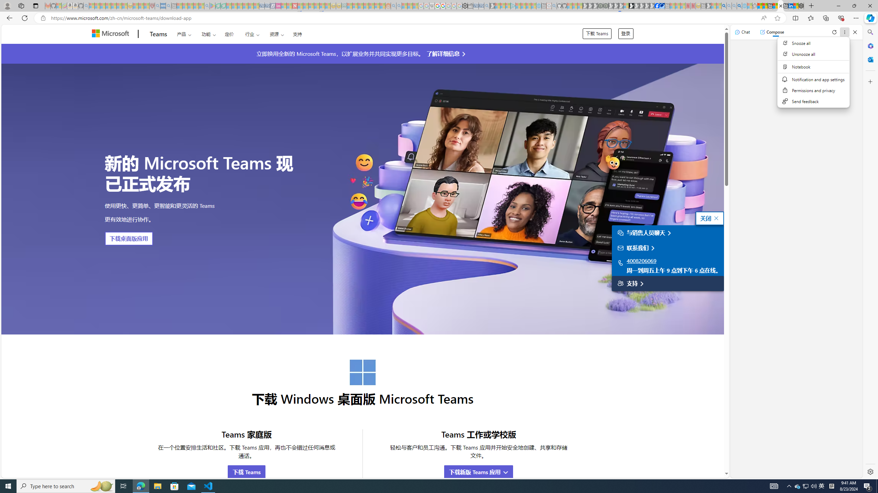  I want to click on Context, so click(814, 76).